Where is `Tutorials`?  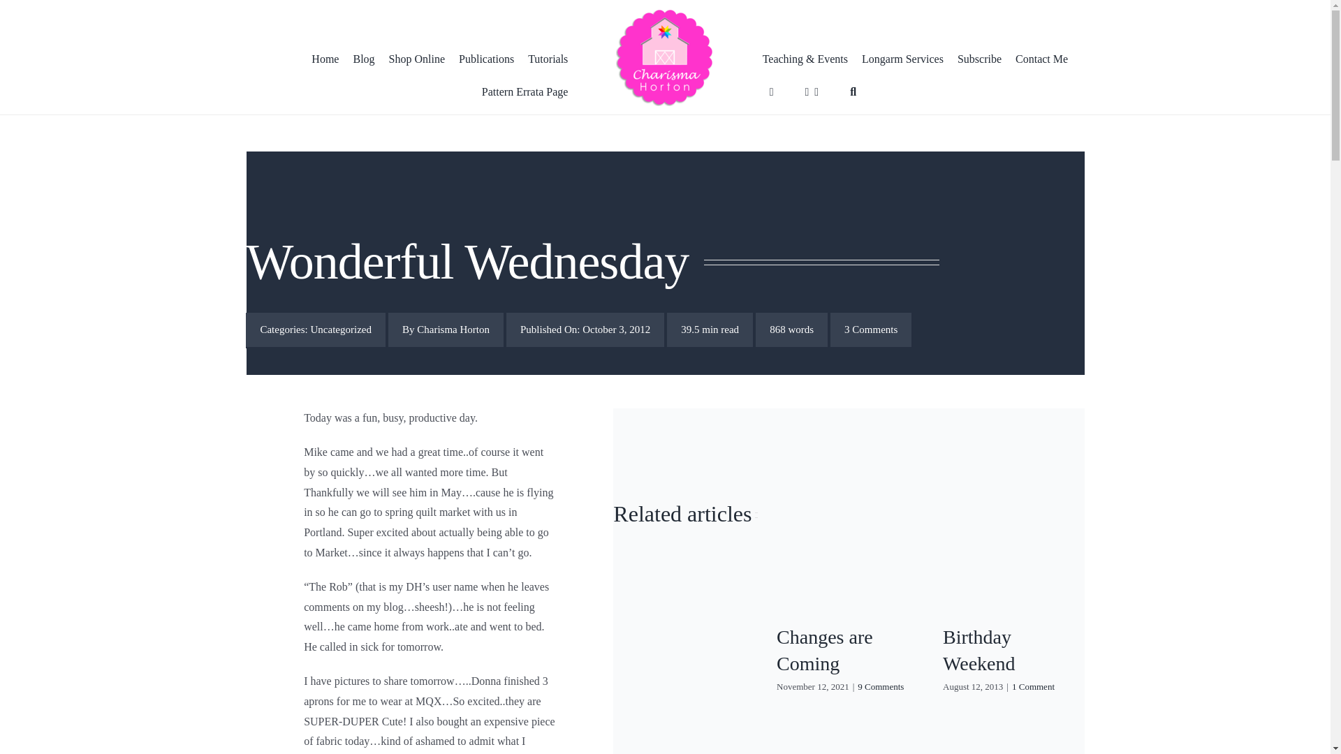 Tutorials is located at coordinates (548, 60).